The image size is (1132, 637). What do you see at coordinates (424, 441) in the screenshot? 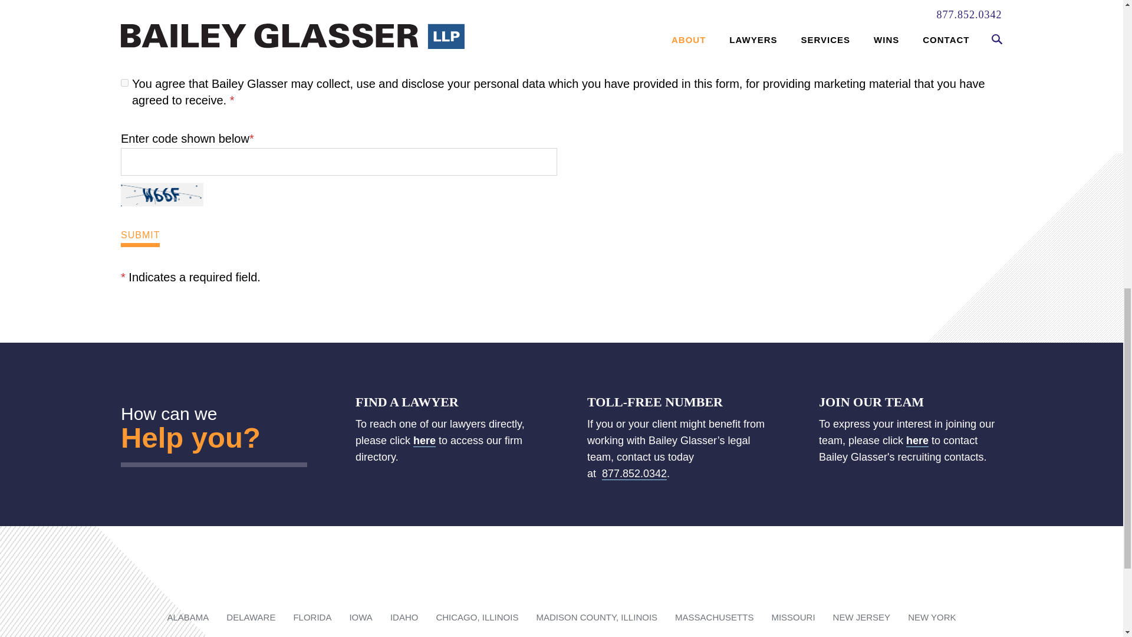
I see `Lawyer Directory` at bounding box center [424, 441].